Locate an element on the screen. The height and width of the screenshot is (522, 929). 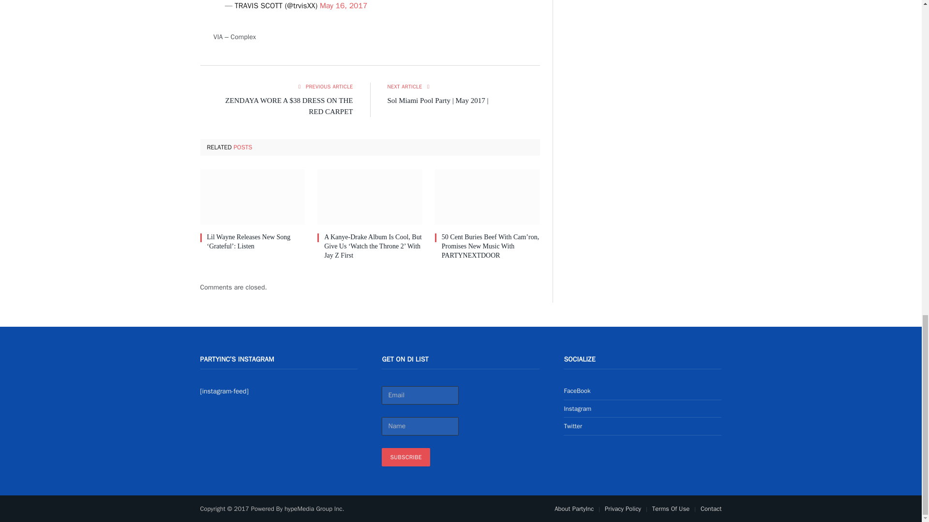
Subscribe is located at coordinates (405, 457).